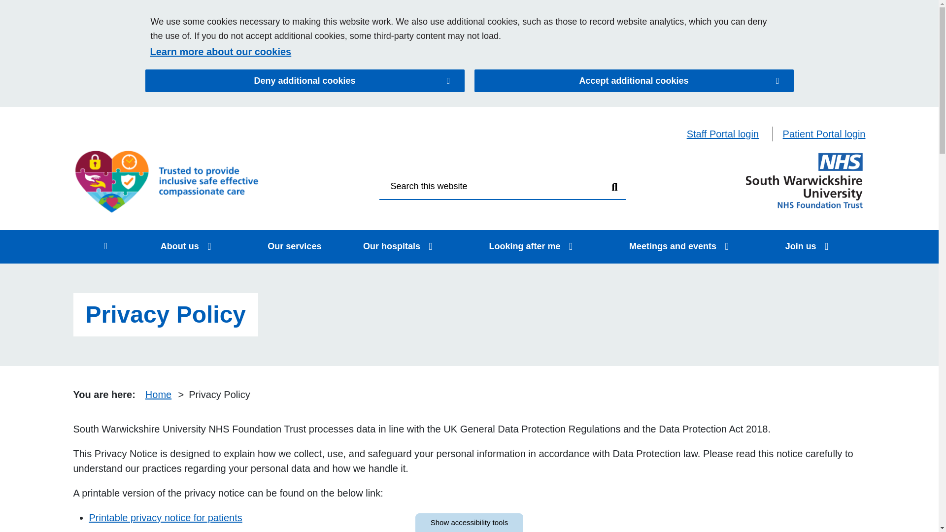 The height and width of the screenshot is (532, 946). I want to click on Equality, diversity and inclusion publications and reports, so click(179, 190).